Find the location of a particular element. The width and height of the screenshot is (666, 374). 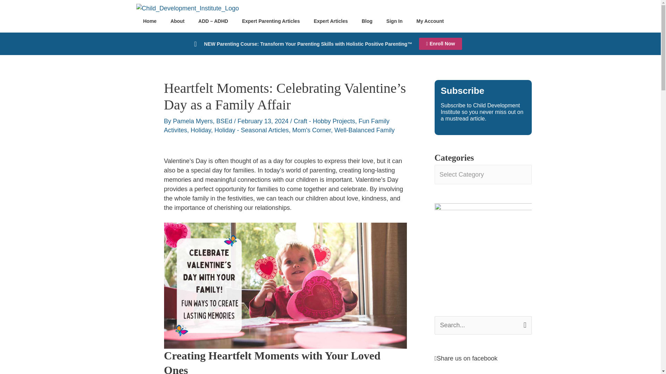

Blog is located at coordinates (367, 21).